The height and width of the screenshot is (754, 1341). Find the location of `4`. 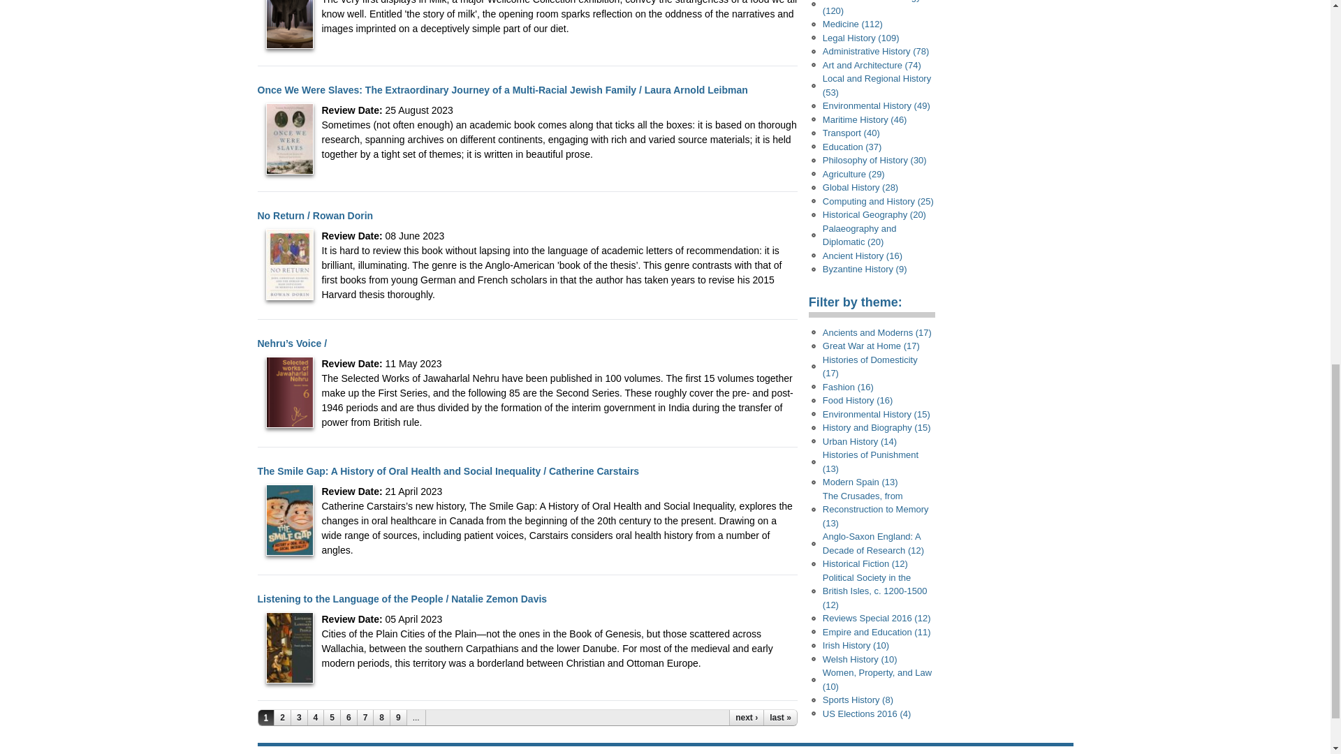

4 is located at coordinates (316, 718).